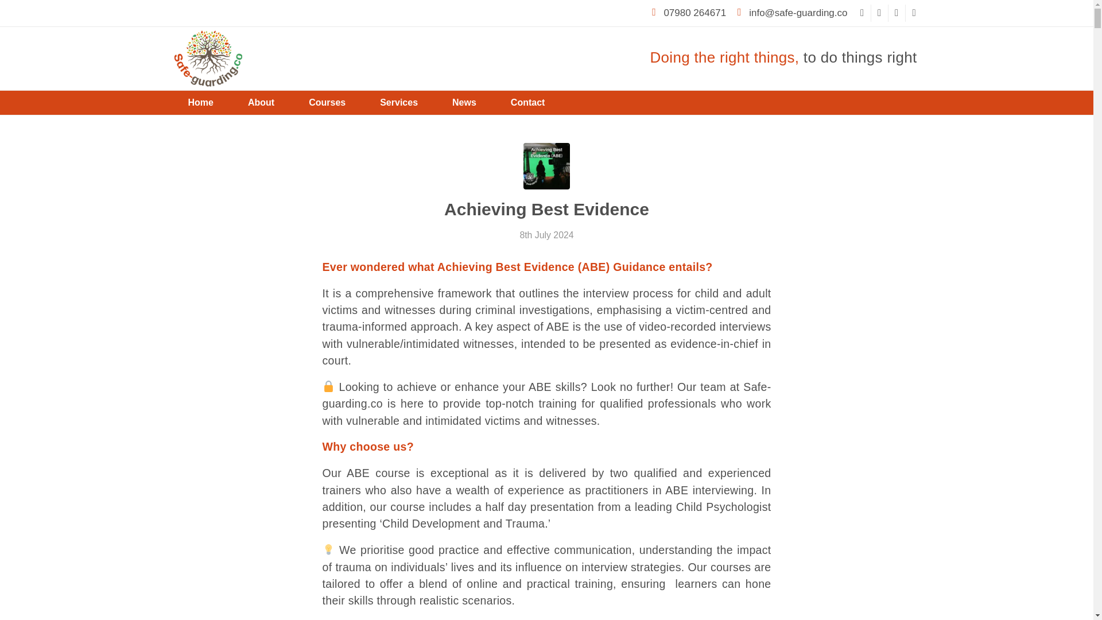 This screenshot has width=1102, height=620. Describe the element at coordinates (261, 102) in the screenshot. I see `About` at that location.